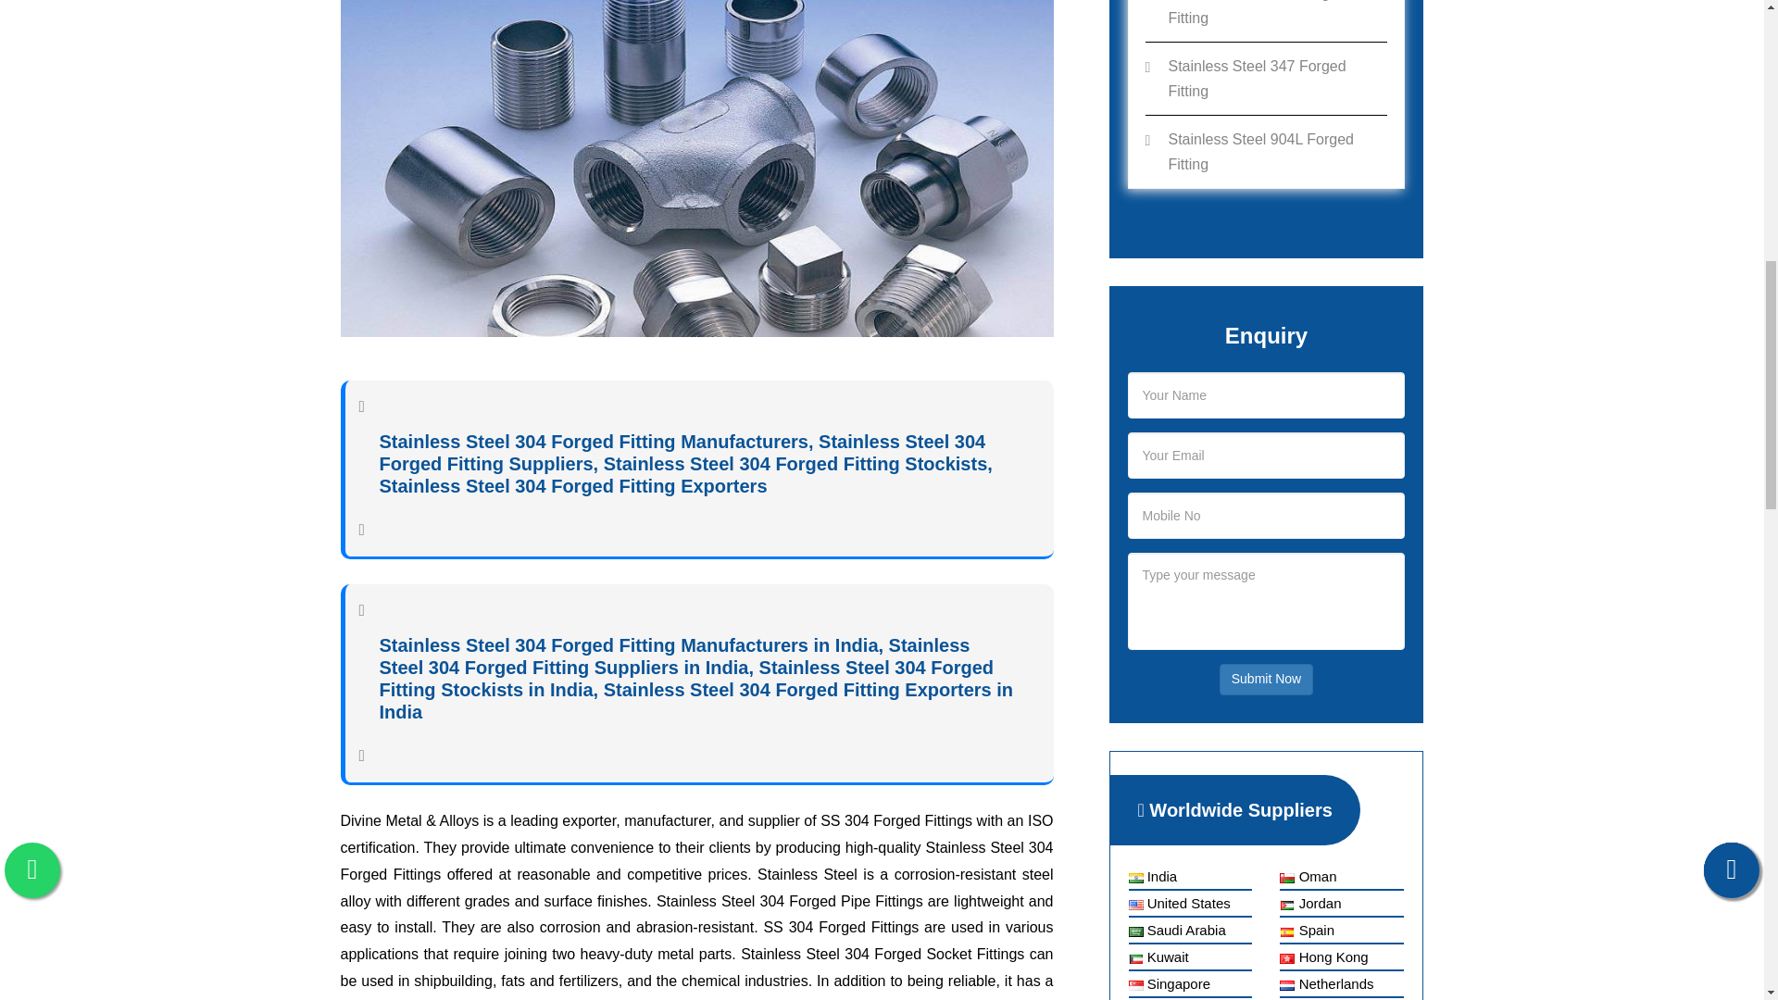  I want to click on Submit Now, so click(1267, 680).